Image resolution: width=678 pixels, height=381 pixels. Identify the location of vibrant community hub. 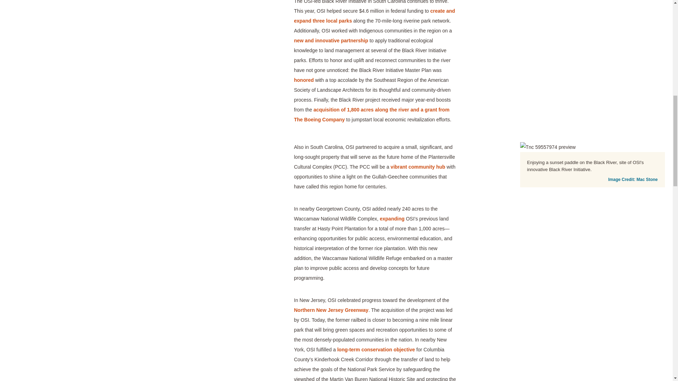
(418, 167).